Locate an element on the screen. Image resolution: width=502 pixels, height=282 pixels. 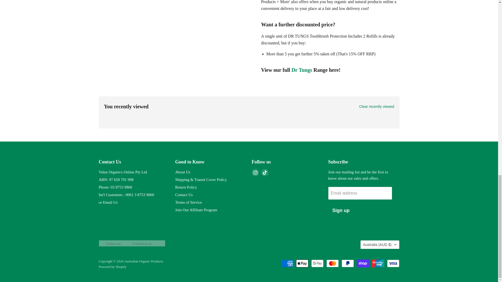
Apple Pay is located at coordinates (302, 263).